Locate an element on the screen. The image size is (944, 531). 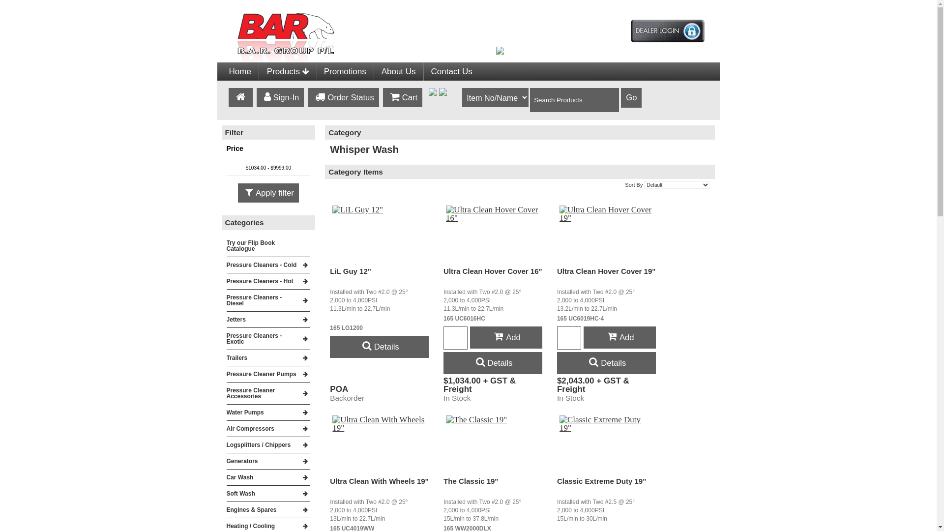
Home is located at coordinates (240, 72).